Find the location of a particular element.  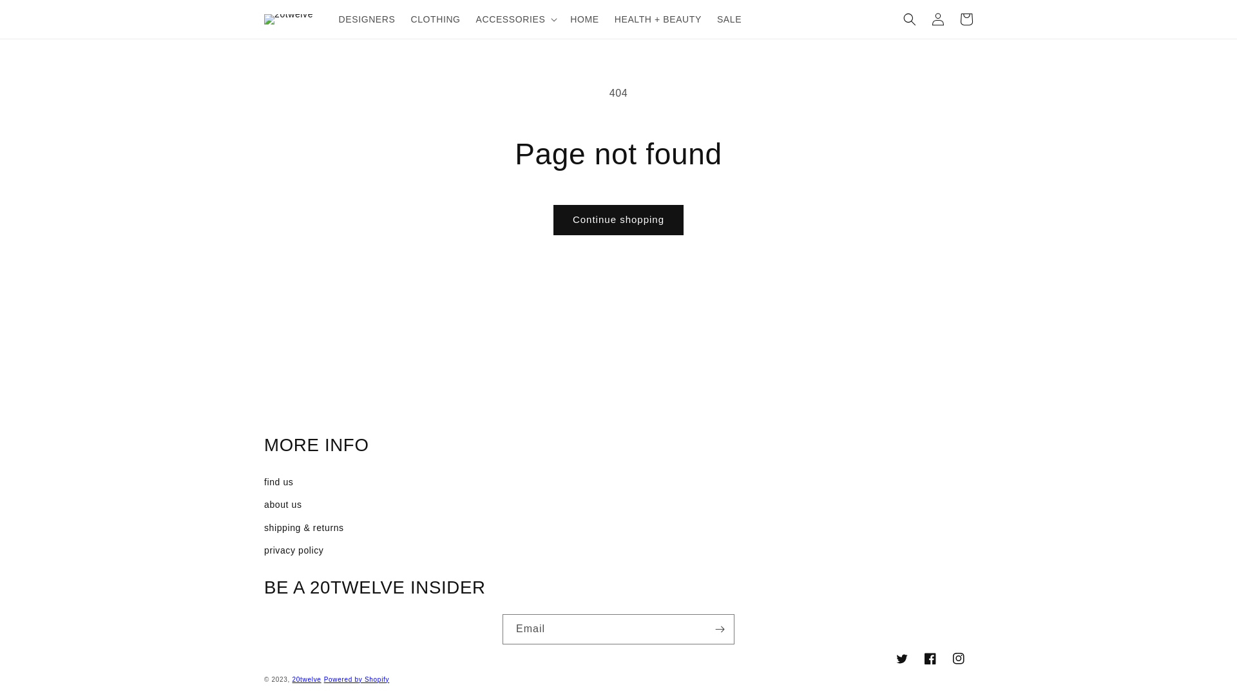

Log in is located at coordinates (938, 19).